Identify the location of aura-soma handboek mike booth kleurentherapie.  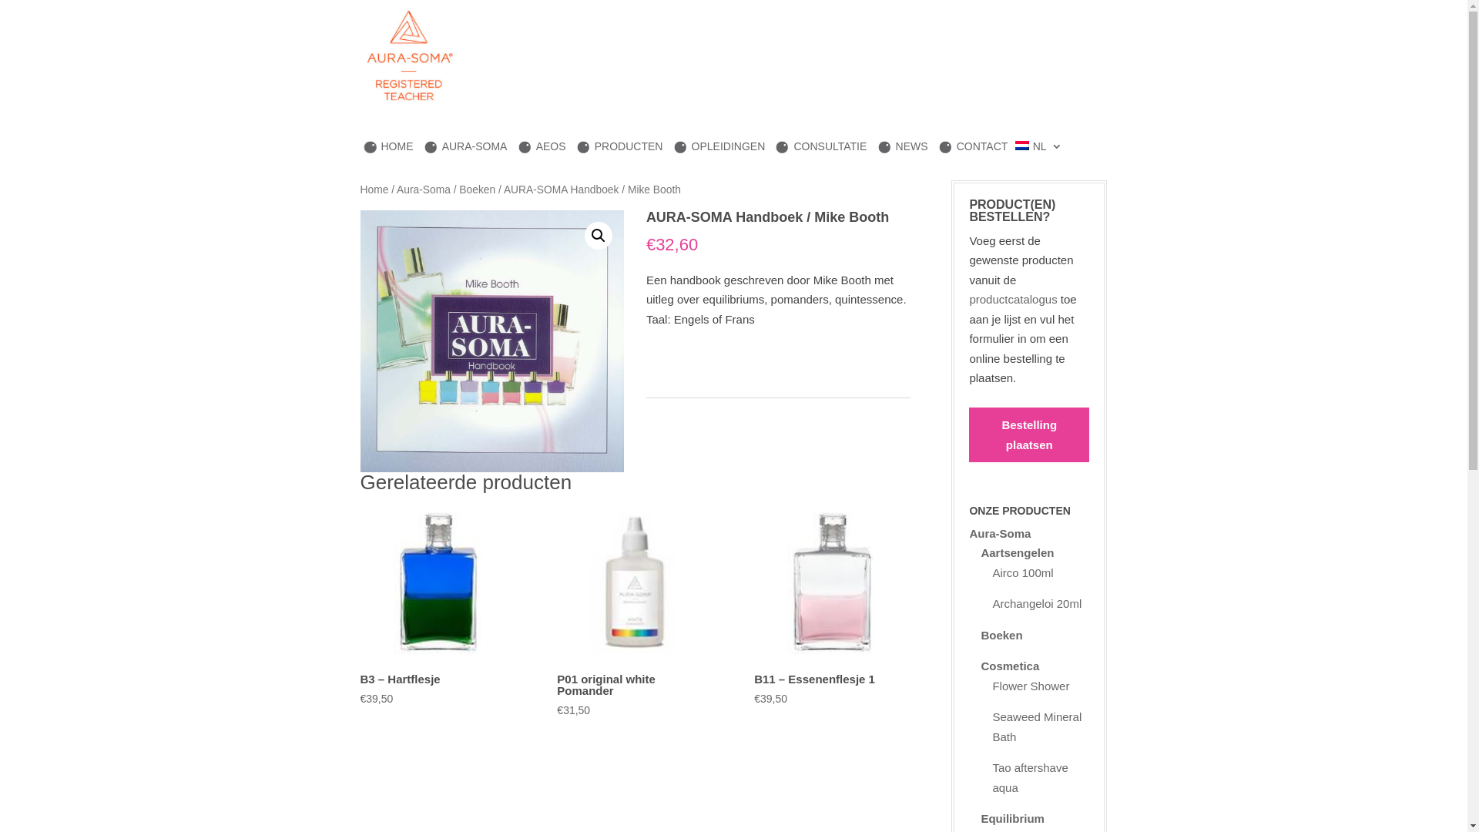
(493, 341).